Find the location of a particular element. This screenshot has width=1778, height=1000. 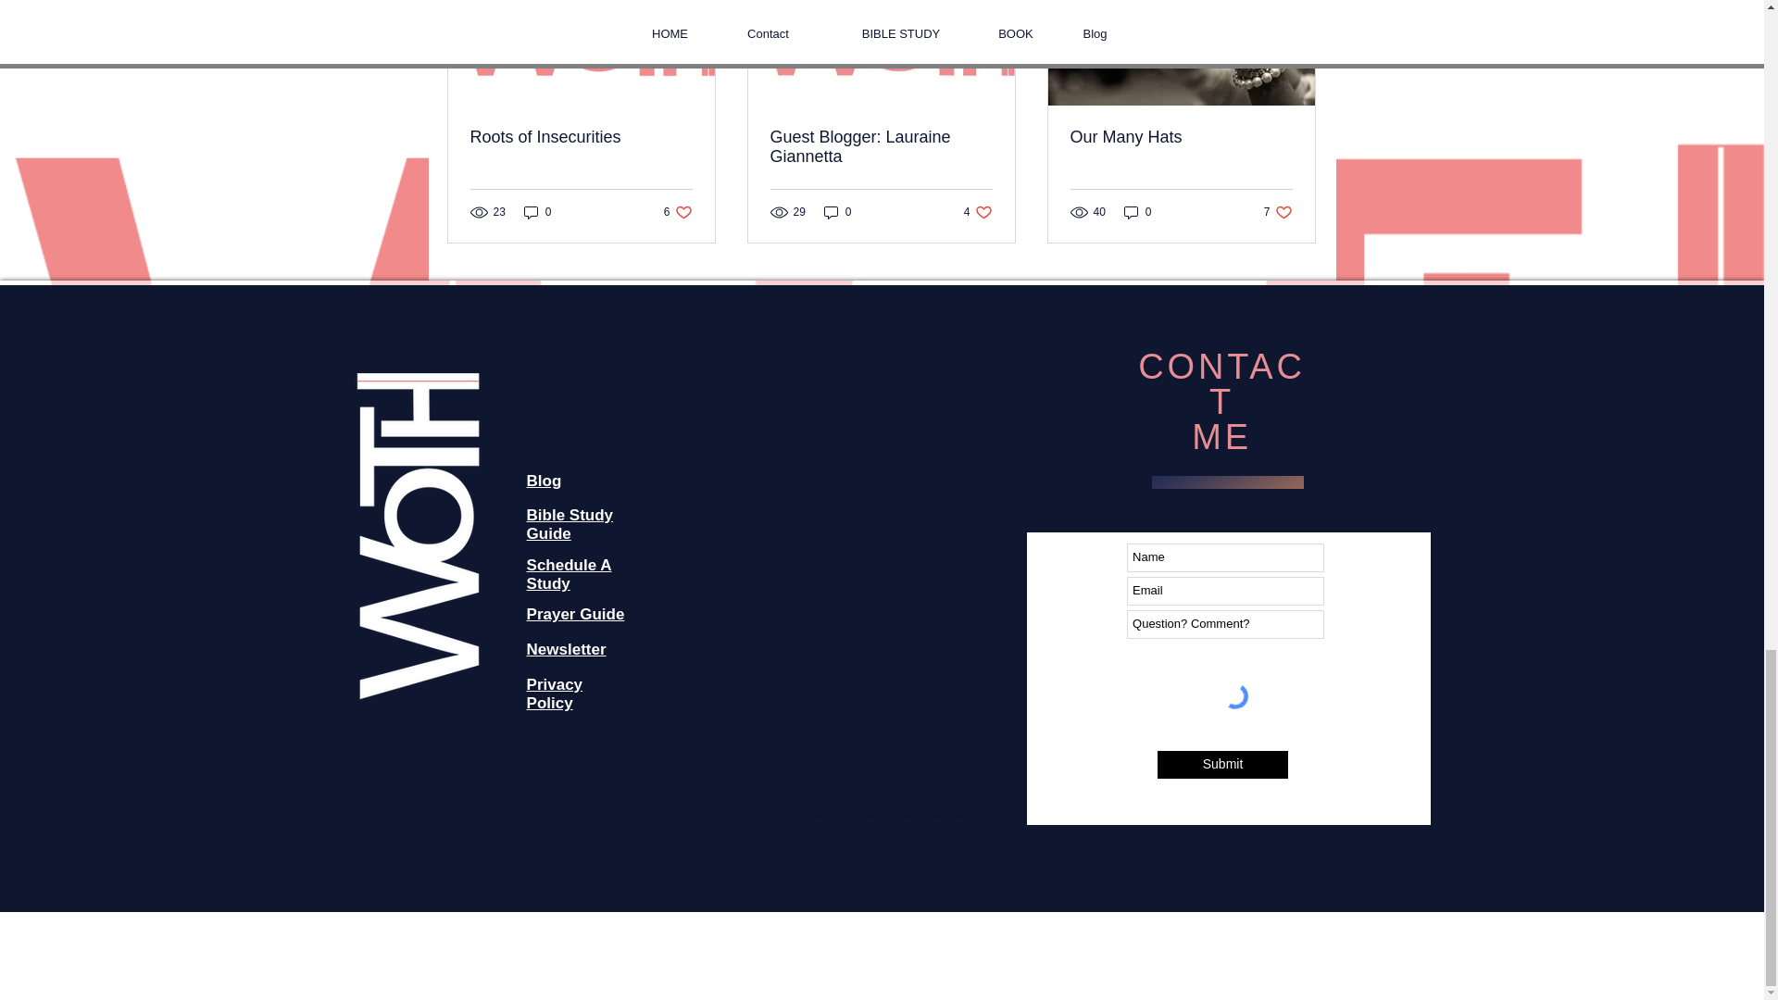

Newsletter is located at coordinates (1278, 211).